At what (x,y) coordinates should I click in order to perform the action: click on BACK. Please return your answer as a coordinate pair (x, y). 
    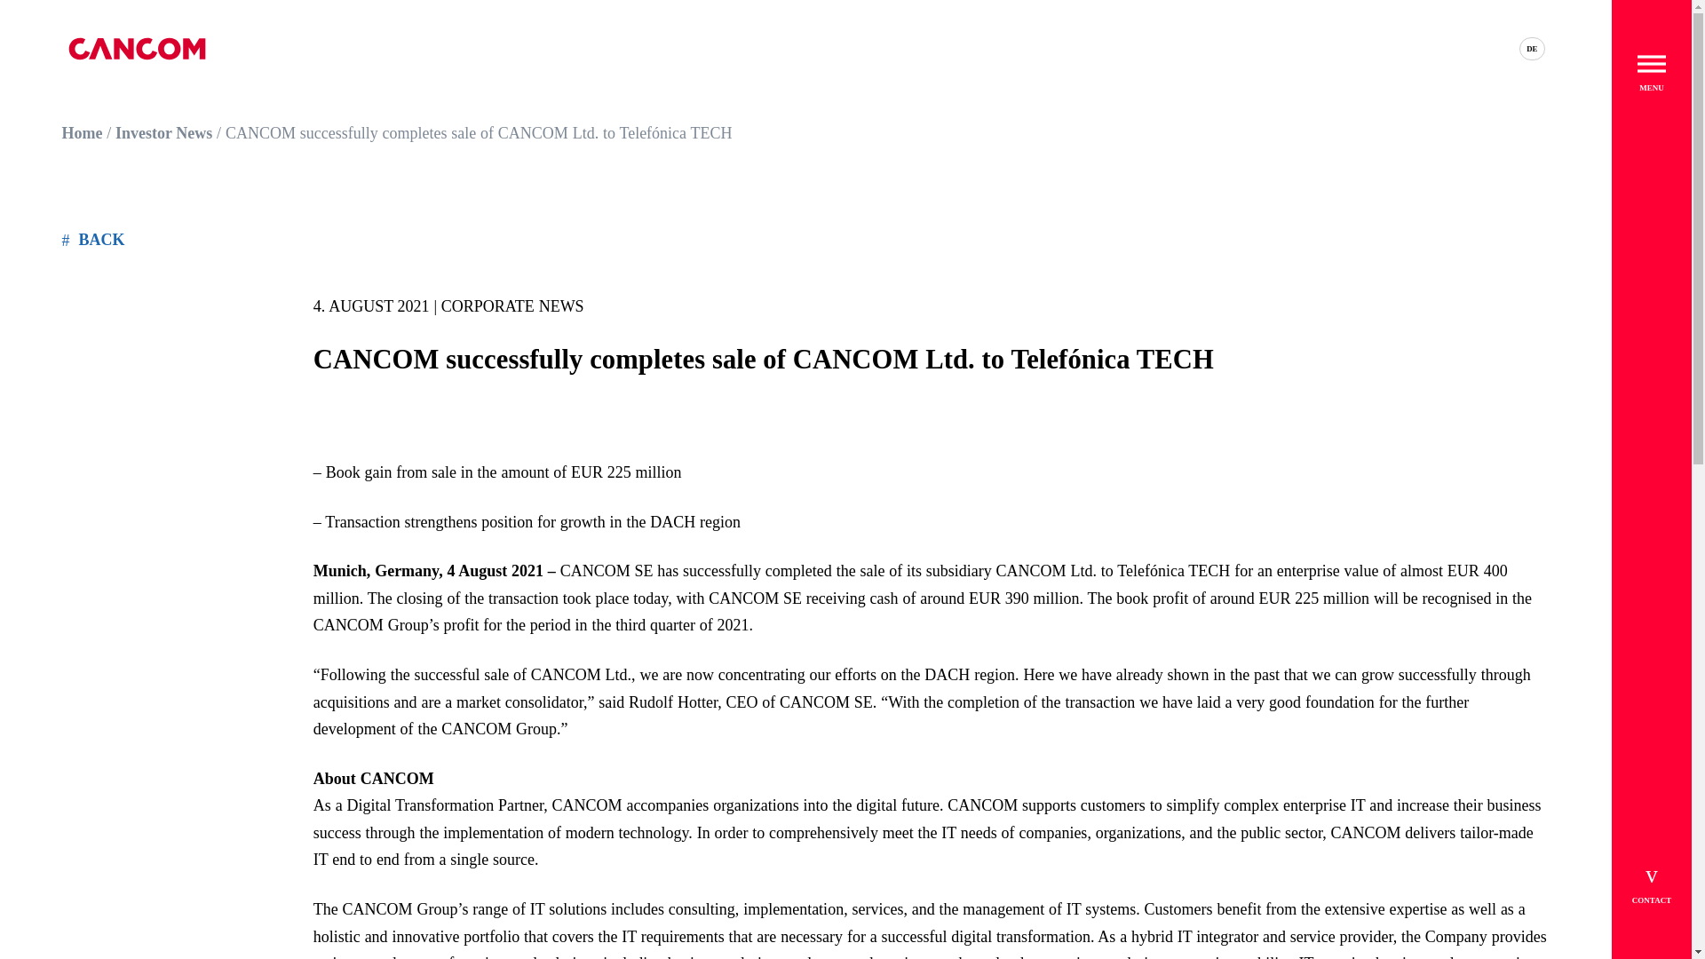
    Looking at the image, I should click on (92, 240).